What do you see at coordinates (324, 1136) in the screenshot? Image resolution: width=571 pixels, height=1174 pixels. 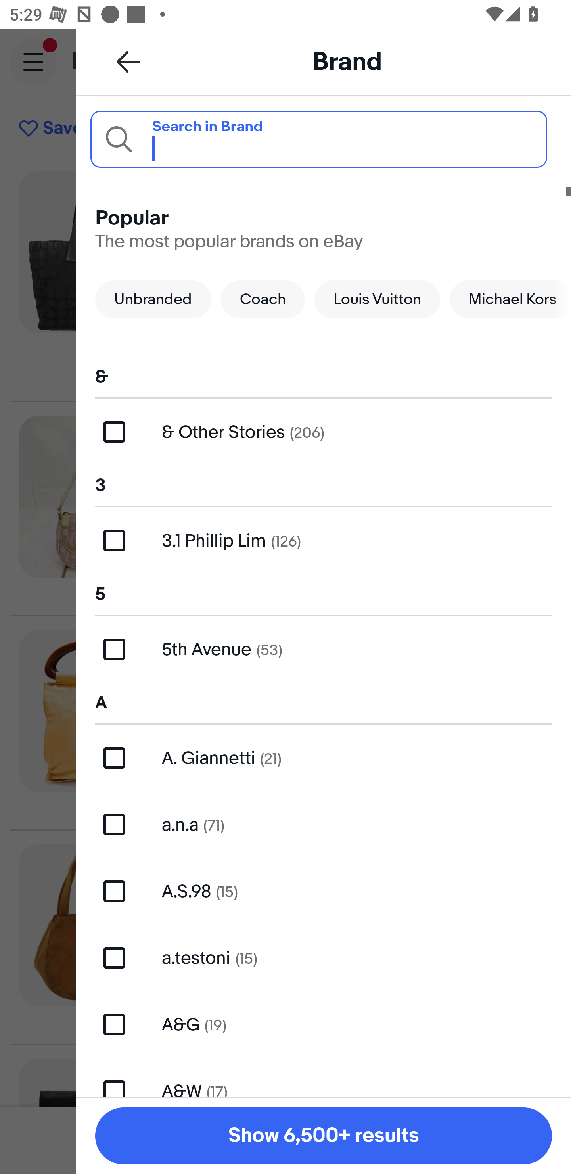 I see `Show 6,500+ results` at bounding box center [324, 1136].